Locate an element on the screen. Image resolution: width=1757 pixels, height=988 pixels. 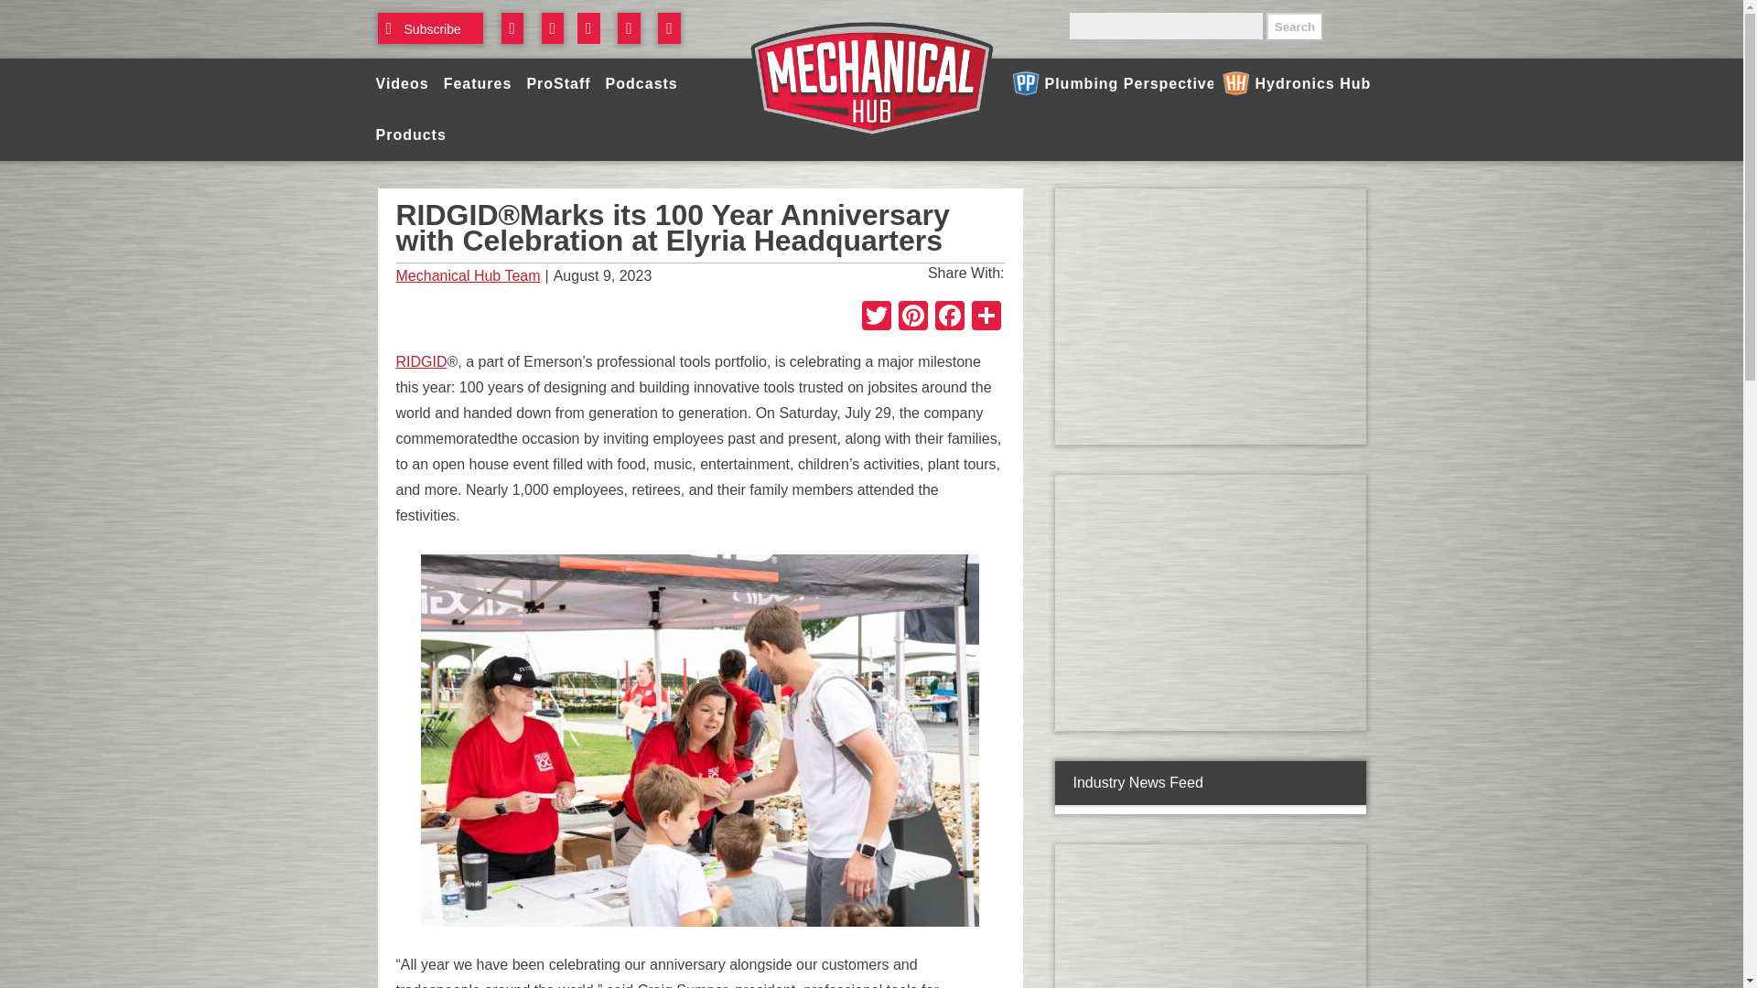
2023-08-09 is located at coordinates (699, 276).